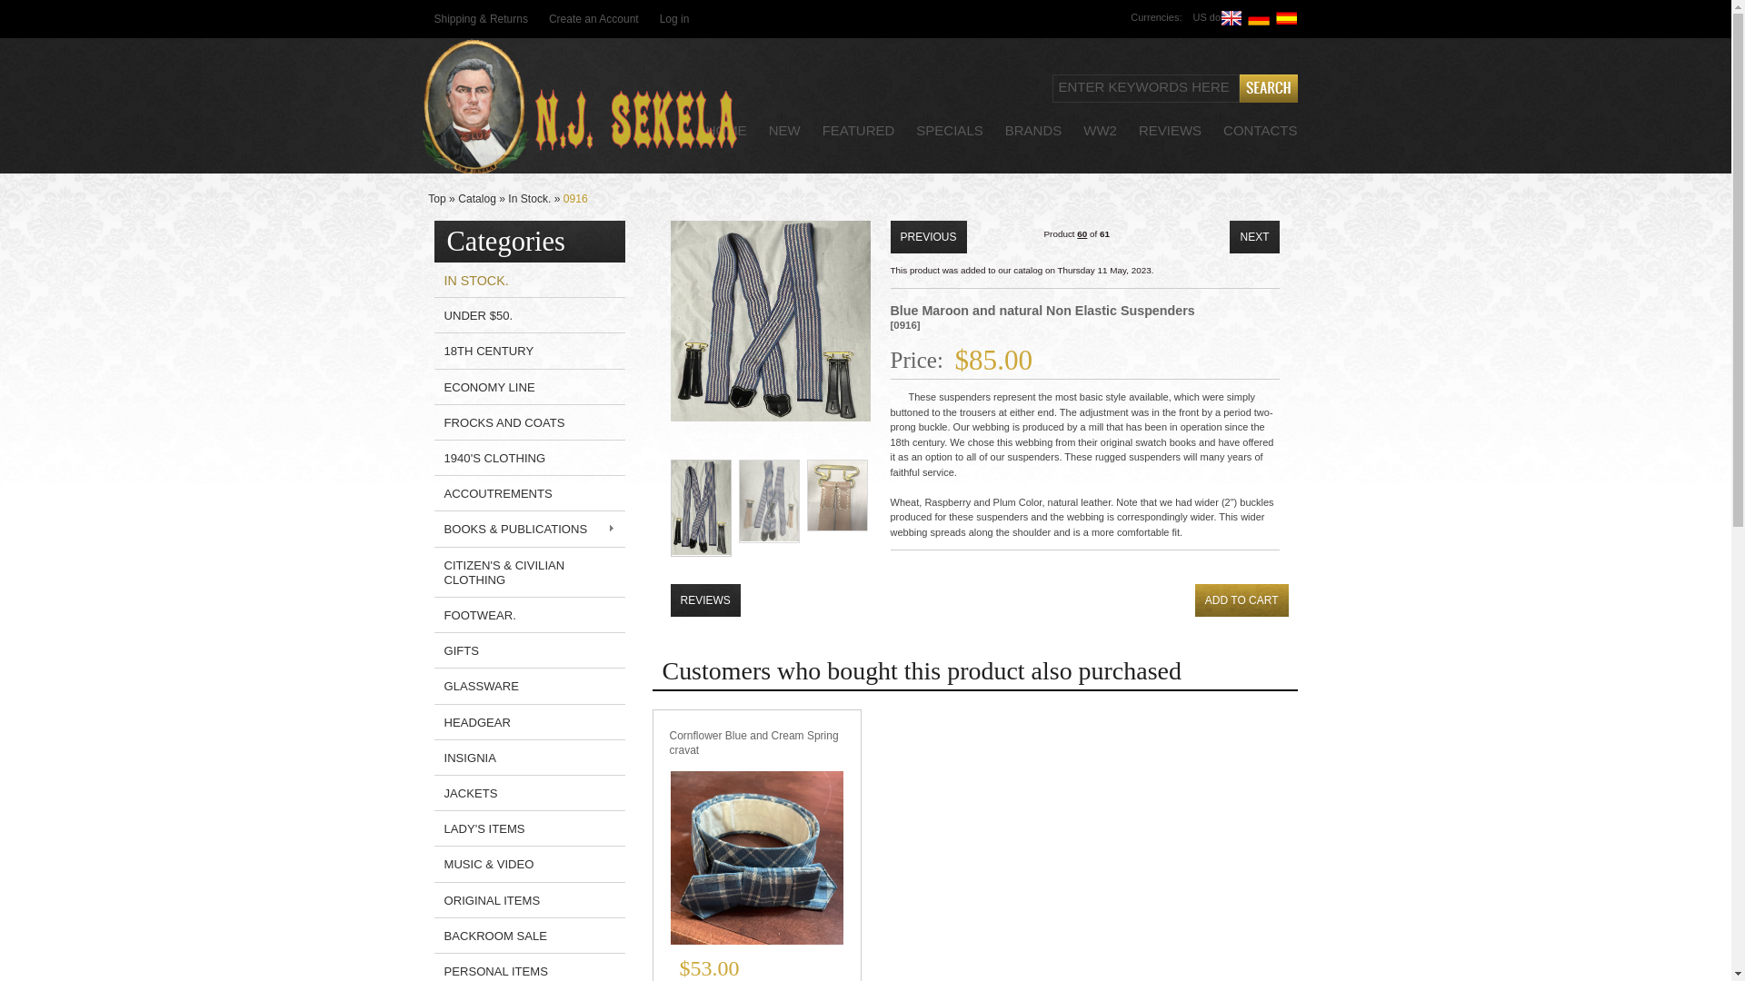 The height and width of the screenshot is (981, 1745). Describe the element at coordinates (529, 198) in the screenshot. I see `In Stock.` at that location.